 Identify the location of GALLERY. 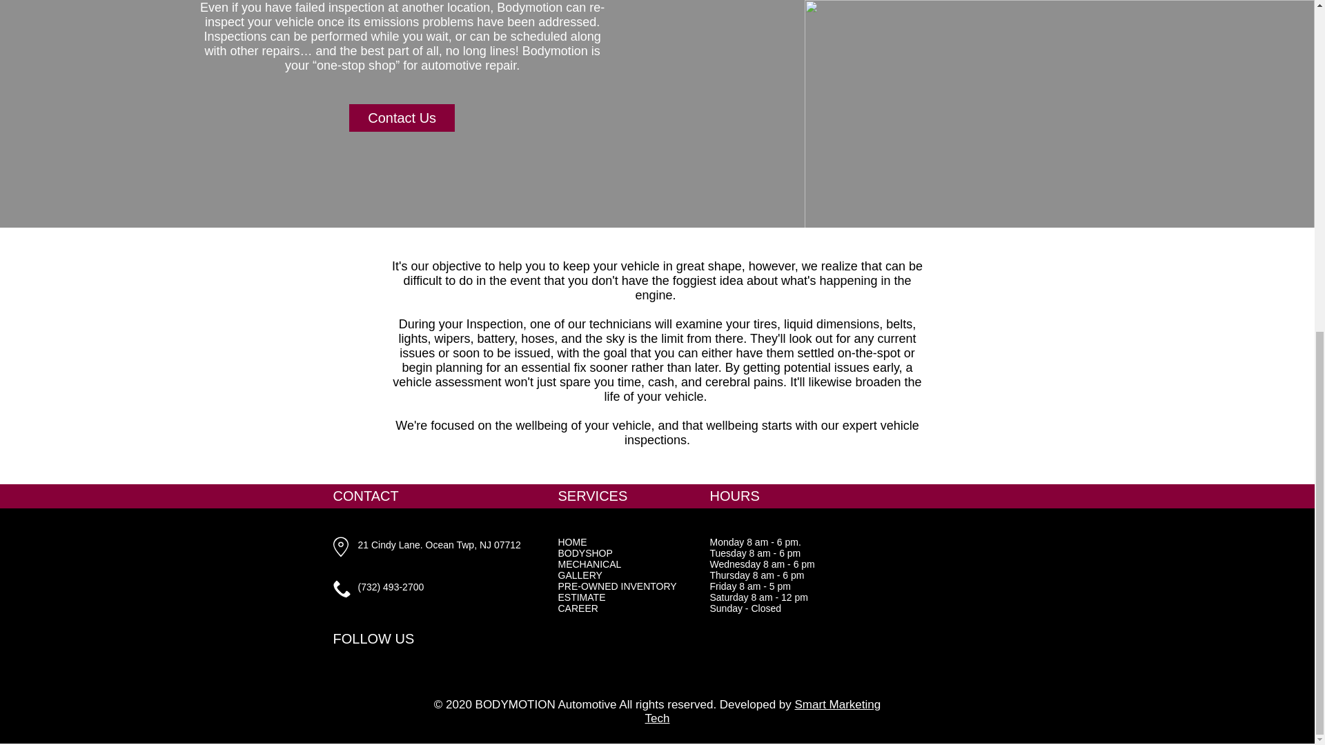
(580, 575).